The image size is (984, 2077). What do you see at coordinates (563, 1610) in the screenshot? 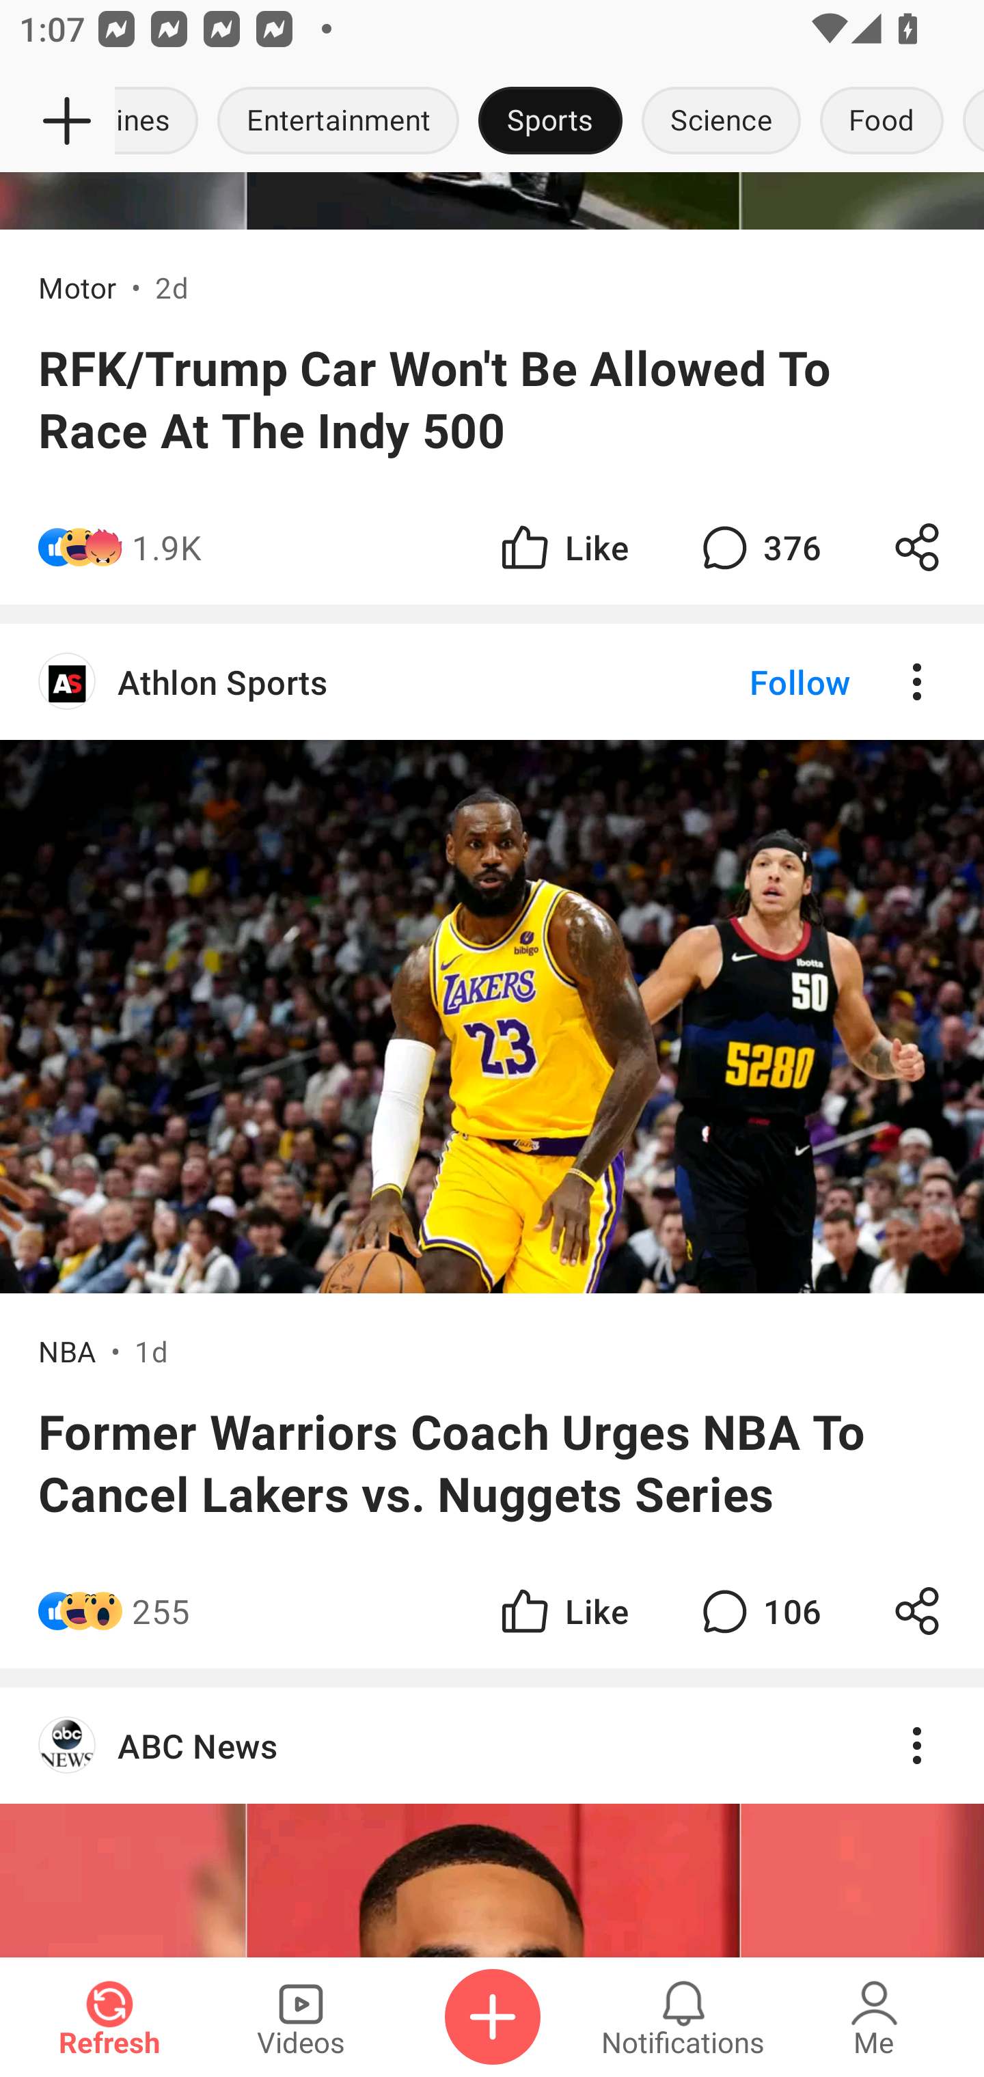
I see `Like` at bounding box center [563, 1610].